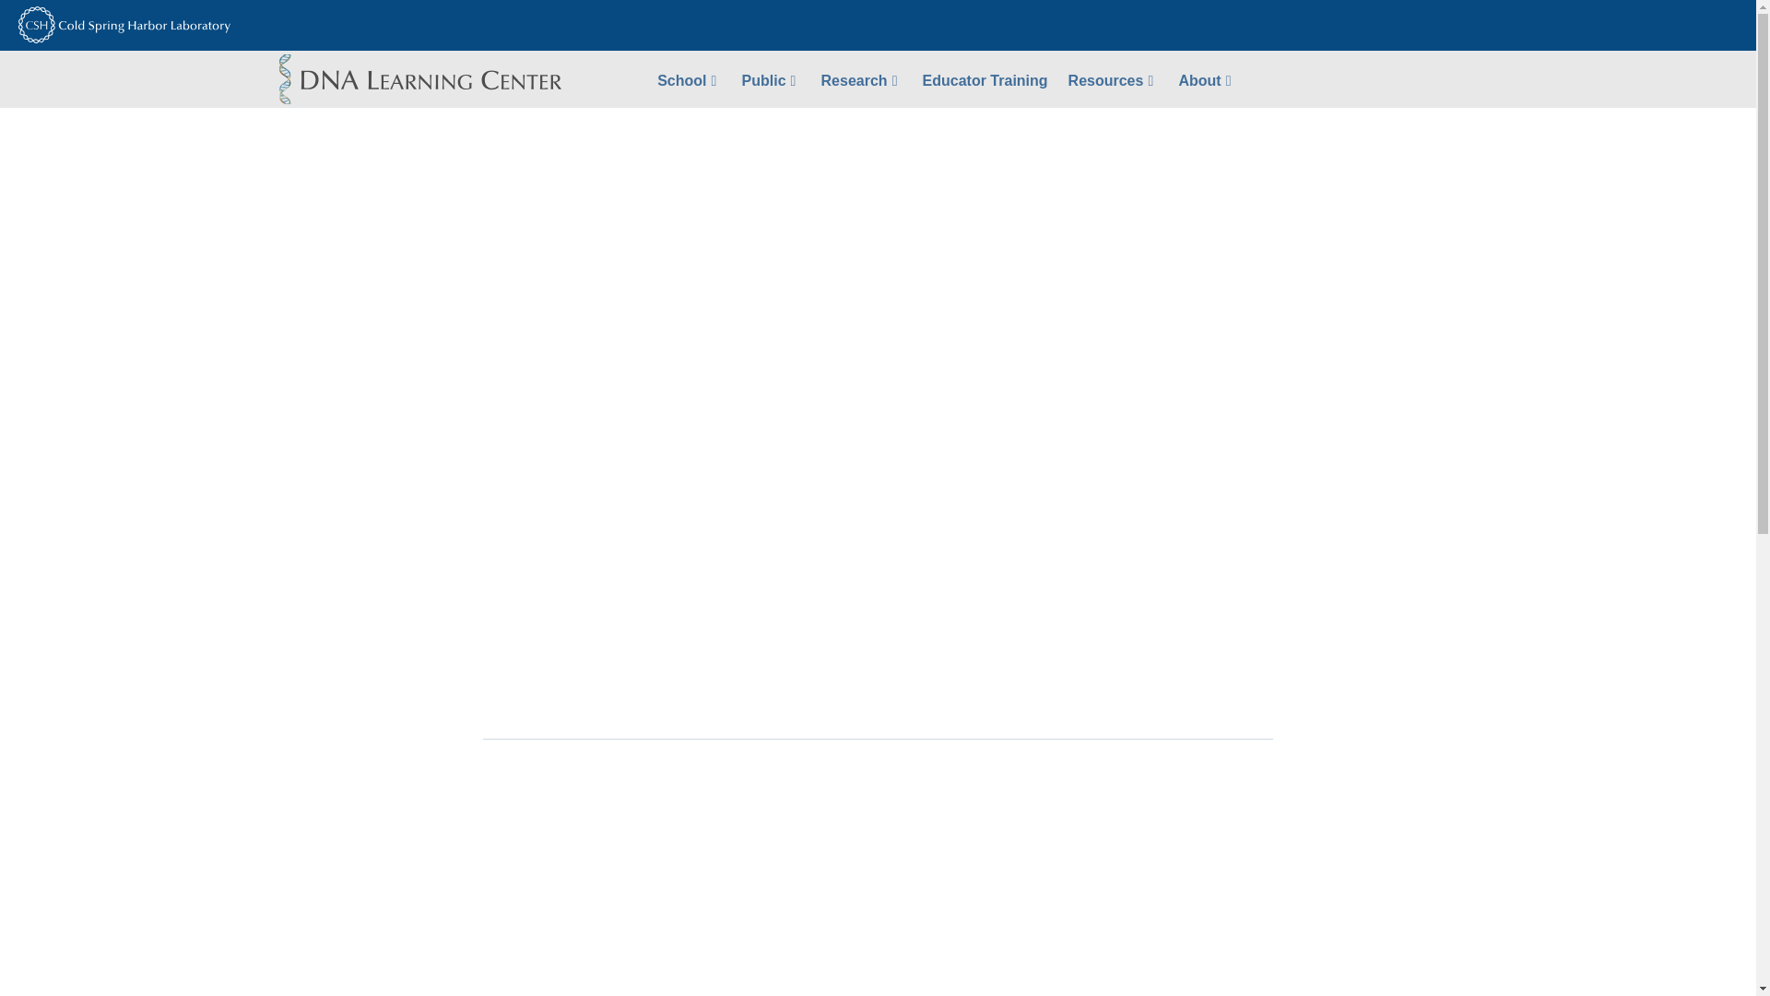 The height and width of the screenshot is (996, 1770). I want to click on DNALC LIVE, so click(878, 155).